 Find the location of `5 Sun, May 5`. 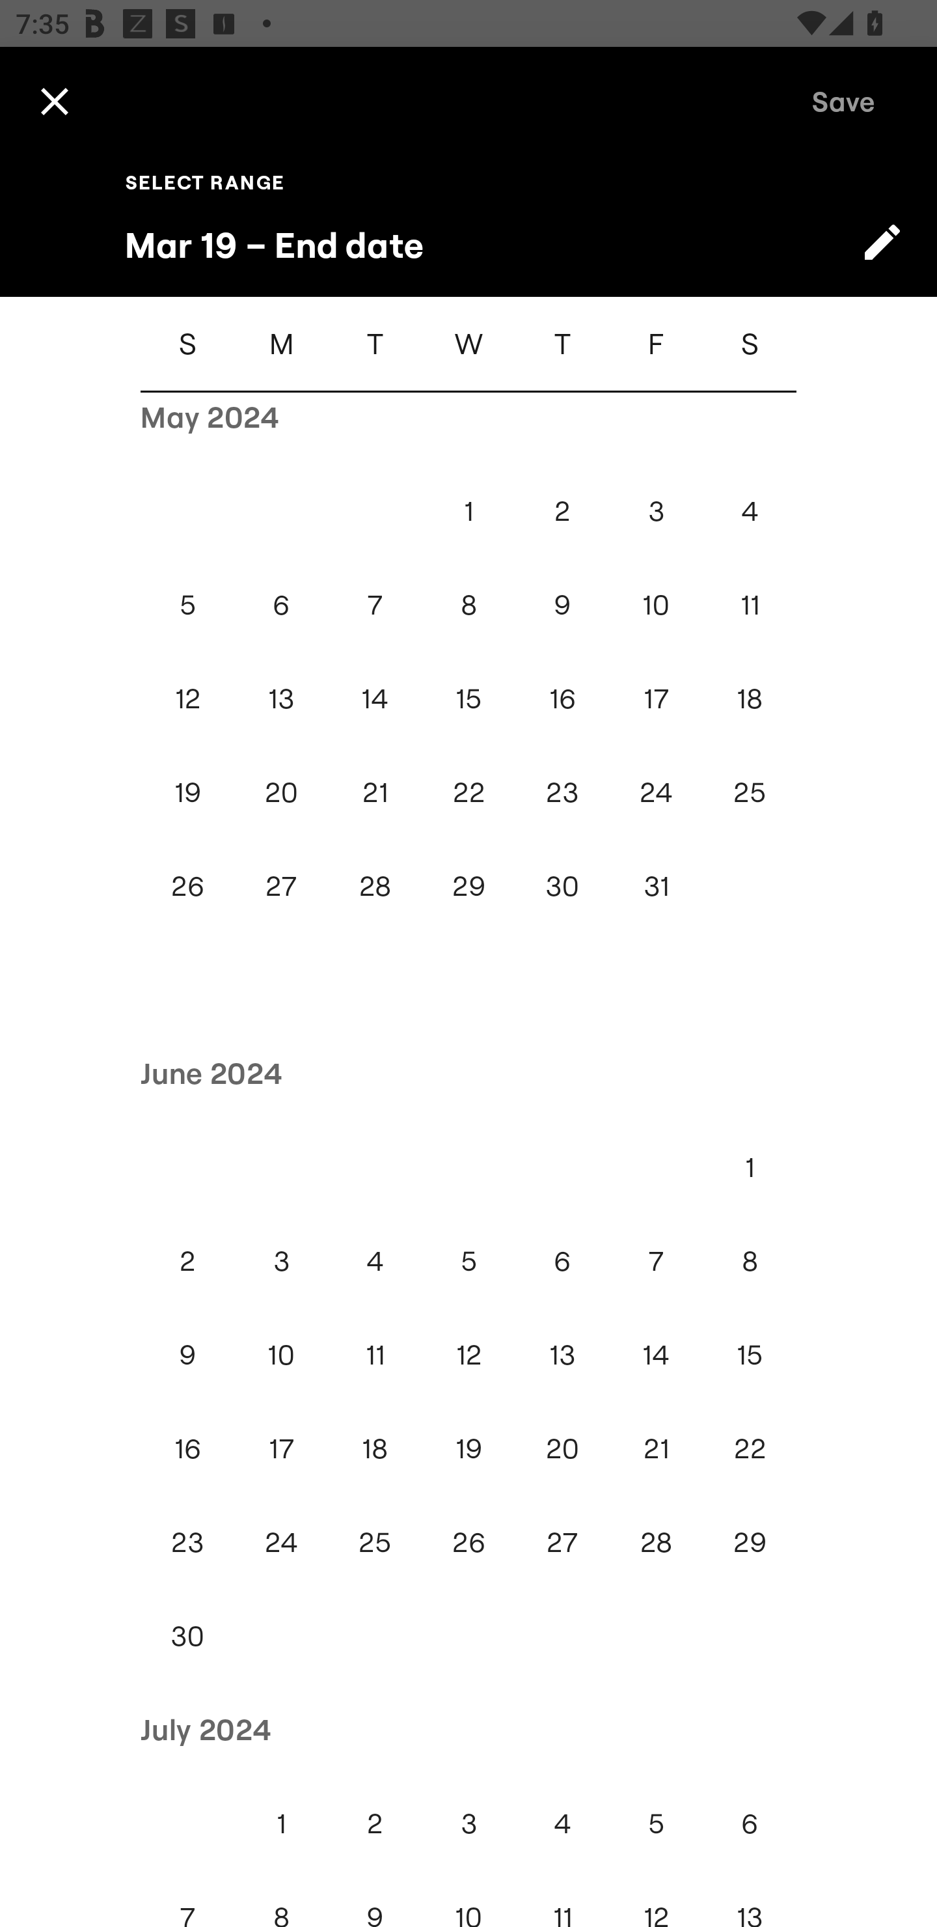

5 Sun, May 5 is located at coordinates (187, 605).